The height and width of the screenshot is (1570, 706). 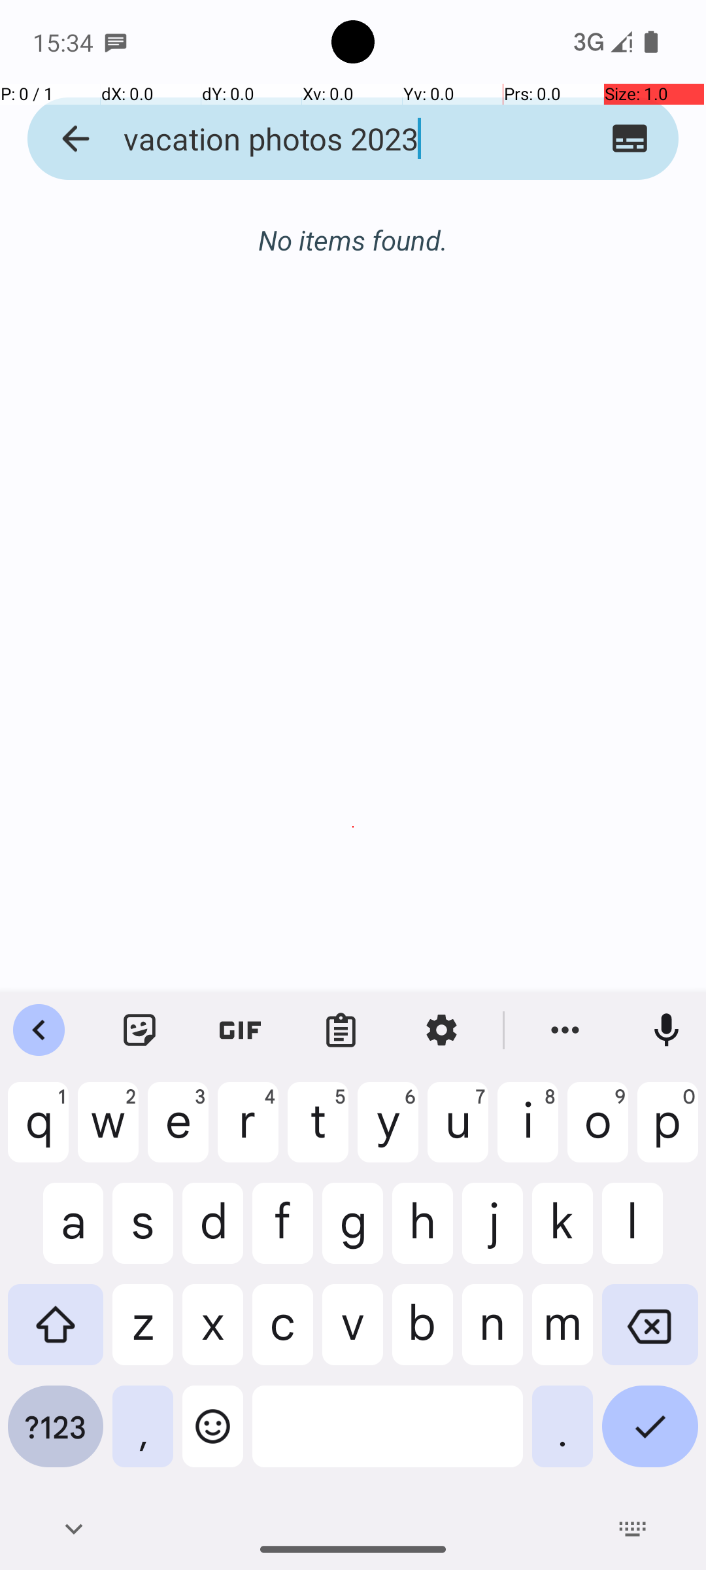 I want to click on vacation photos 2023, so click(x=328, y=139).